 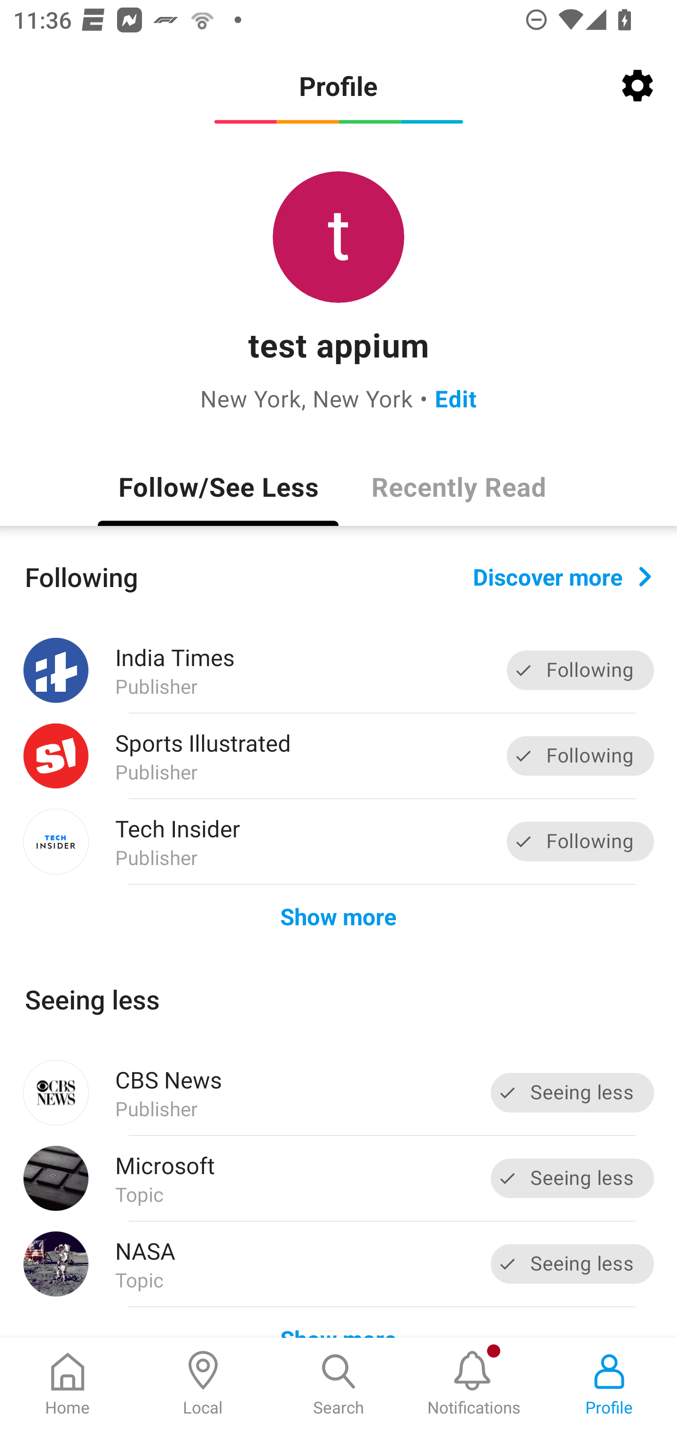 What do you see at coordinates (338, 1178) in the screenshot?
I see `Microsoft Topic Seeing less` at bounding box center [338, 1178].